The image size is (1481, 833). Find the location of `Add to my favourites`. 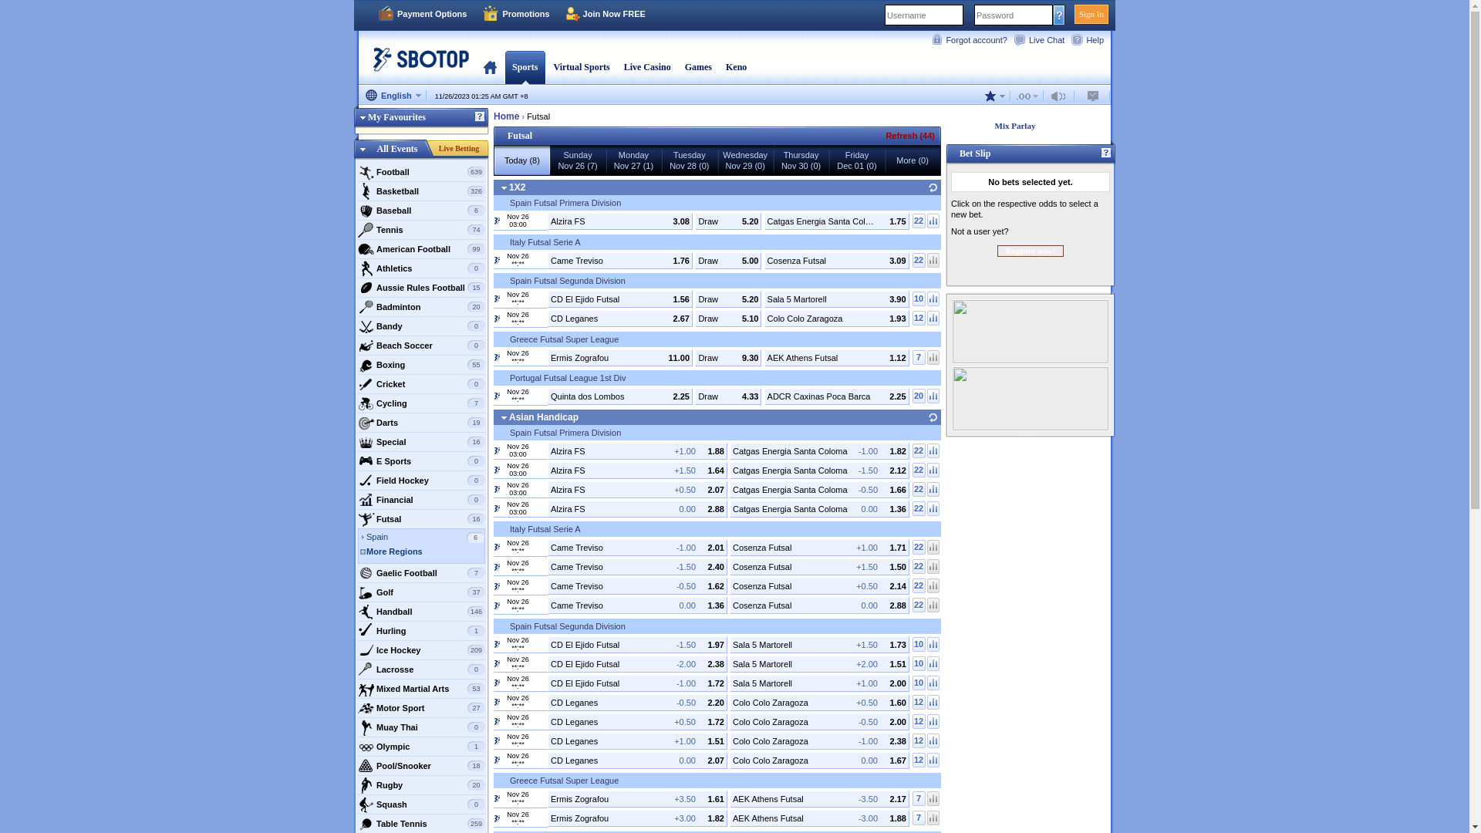

Add to my favourites is located at coordinates (543, 354).